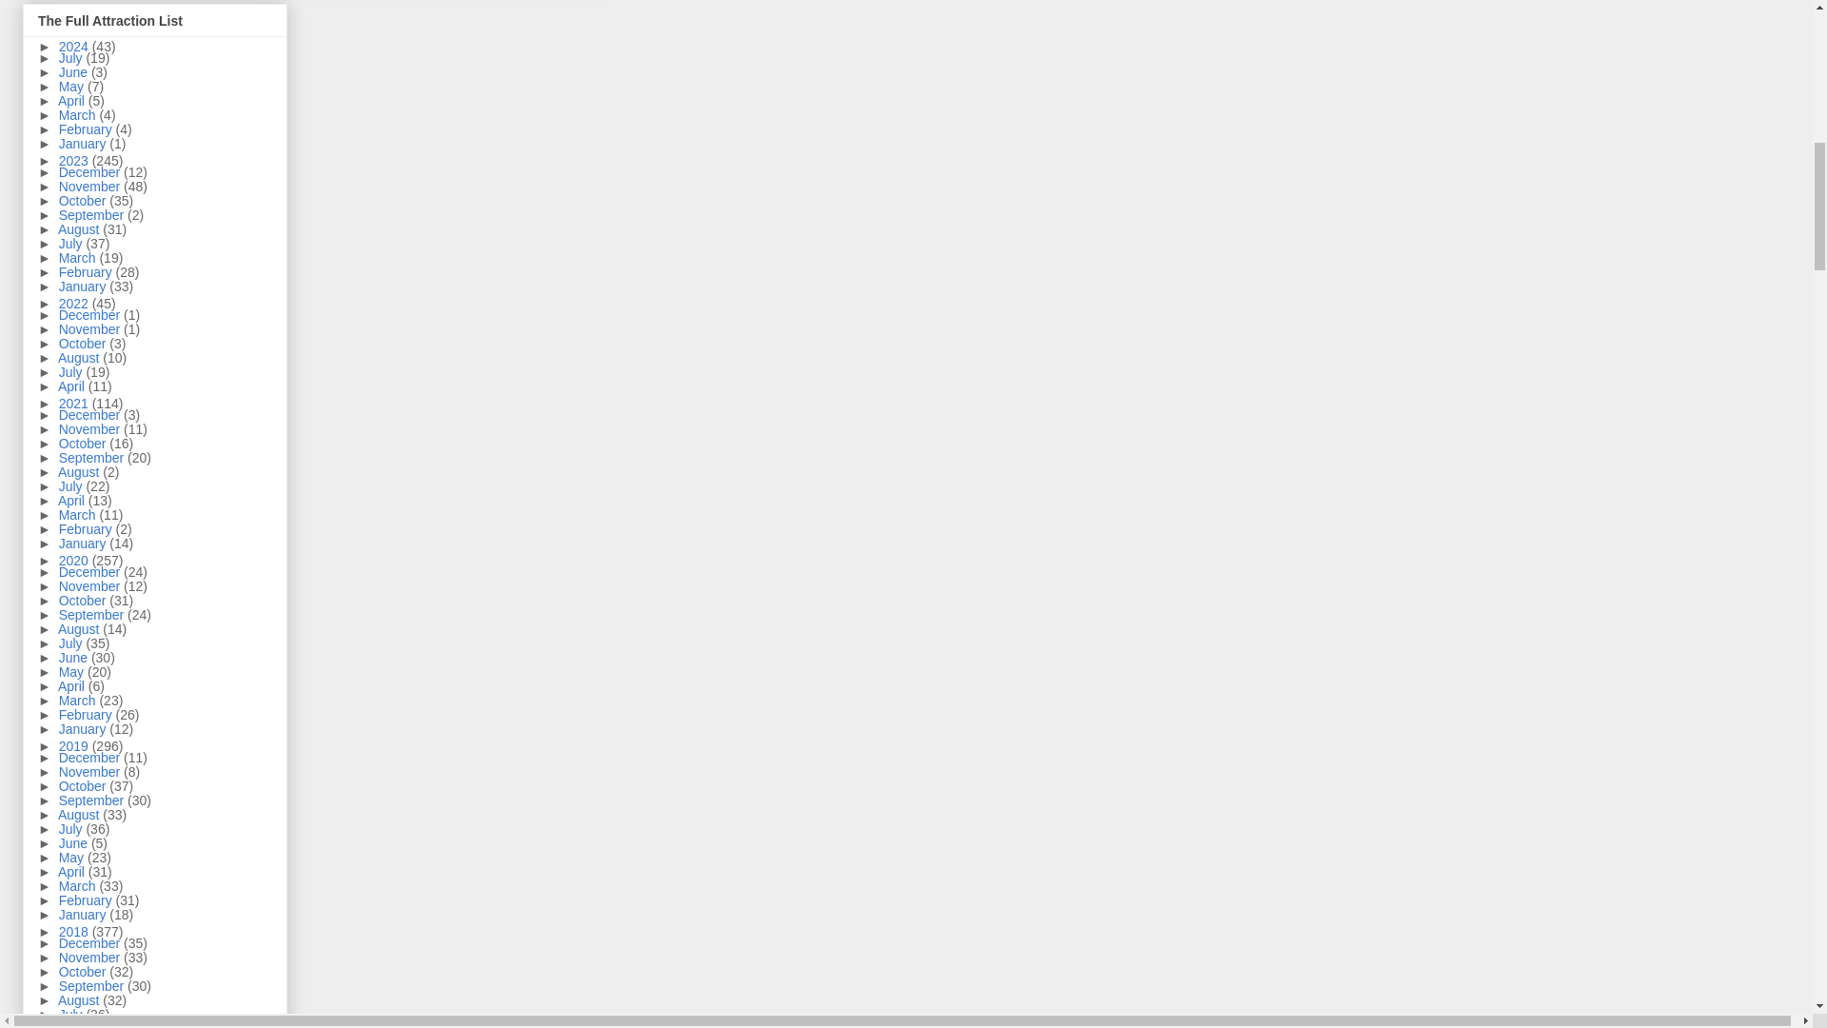 This screenshot has width=1827, height=1028. I want to click on 2023, so click(75, 160).